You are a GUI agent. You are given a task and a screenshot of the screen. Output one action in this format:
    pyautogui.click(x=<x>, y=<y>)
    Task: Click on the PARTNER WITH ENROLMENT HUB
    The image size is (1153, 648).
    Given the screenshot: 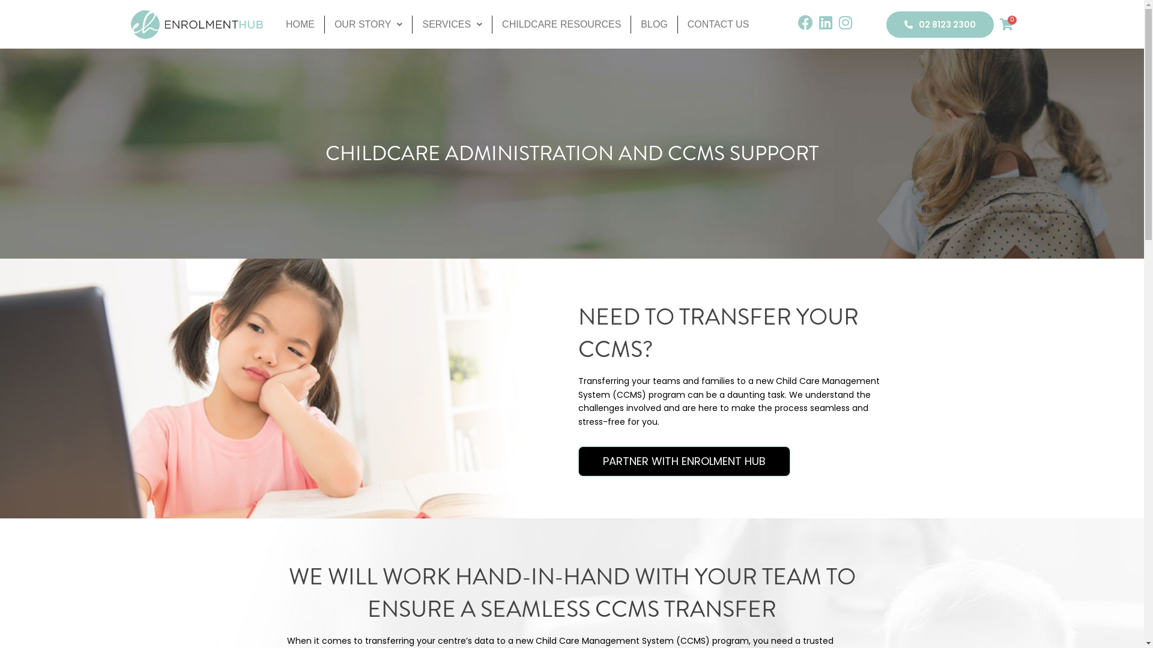 What is the action you would take?
    pyautogui.click(x=683, y=461)
    